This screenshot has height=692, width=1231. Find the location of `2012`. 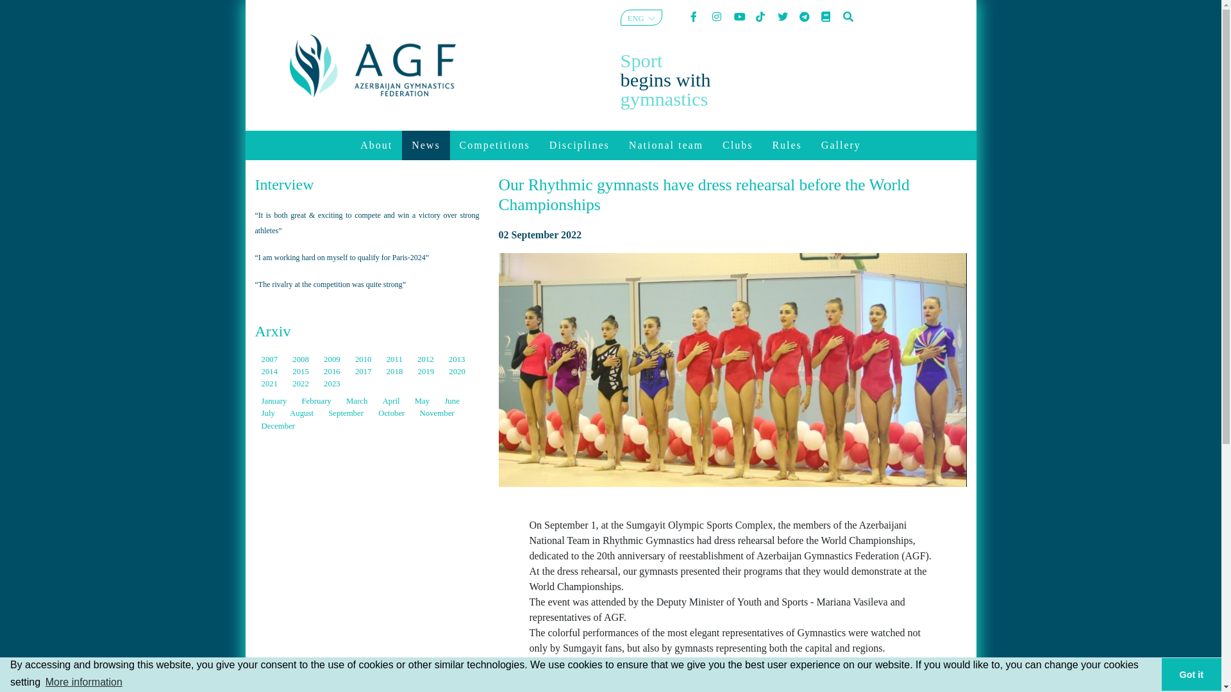

2012 is located at coordinates (427, 359).